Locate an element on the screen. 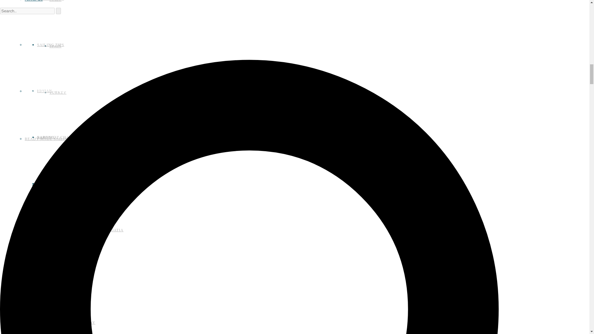 The width and height of the screenshot is (594, 334). FLOTILLA SAILING HOLIDAY is located at coordinates (66, 322).